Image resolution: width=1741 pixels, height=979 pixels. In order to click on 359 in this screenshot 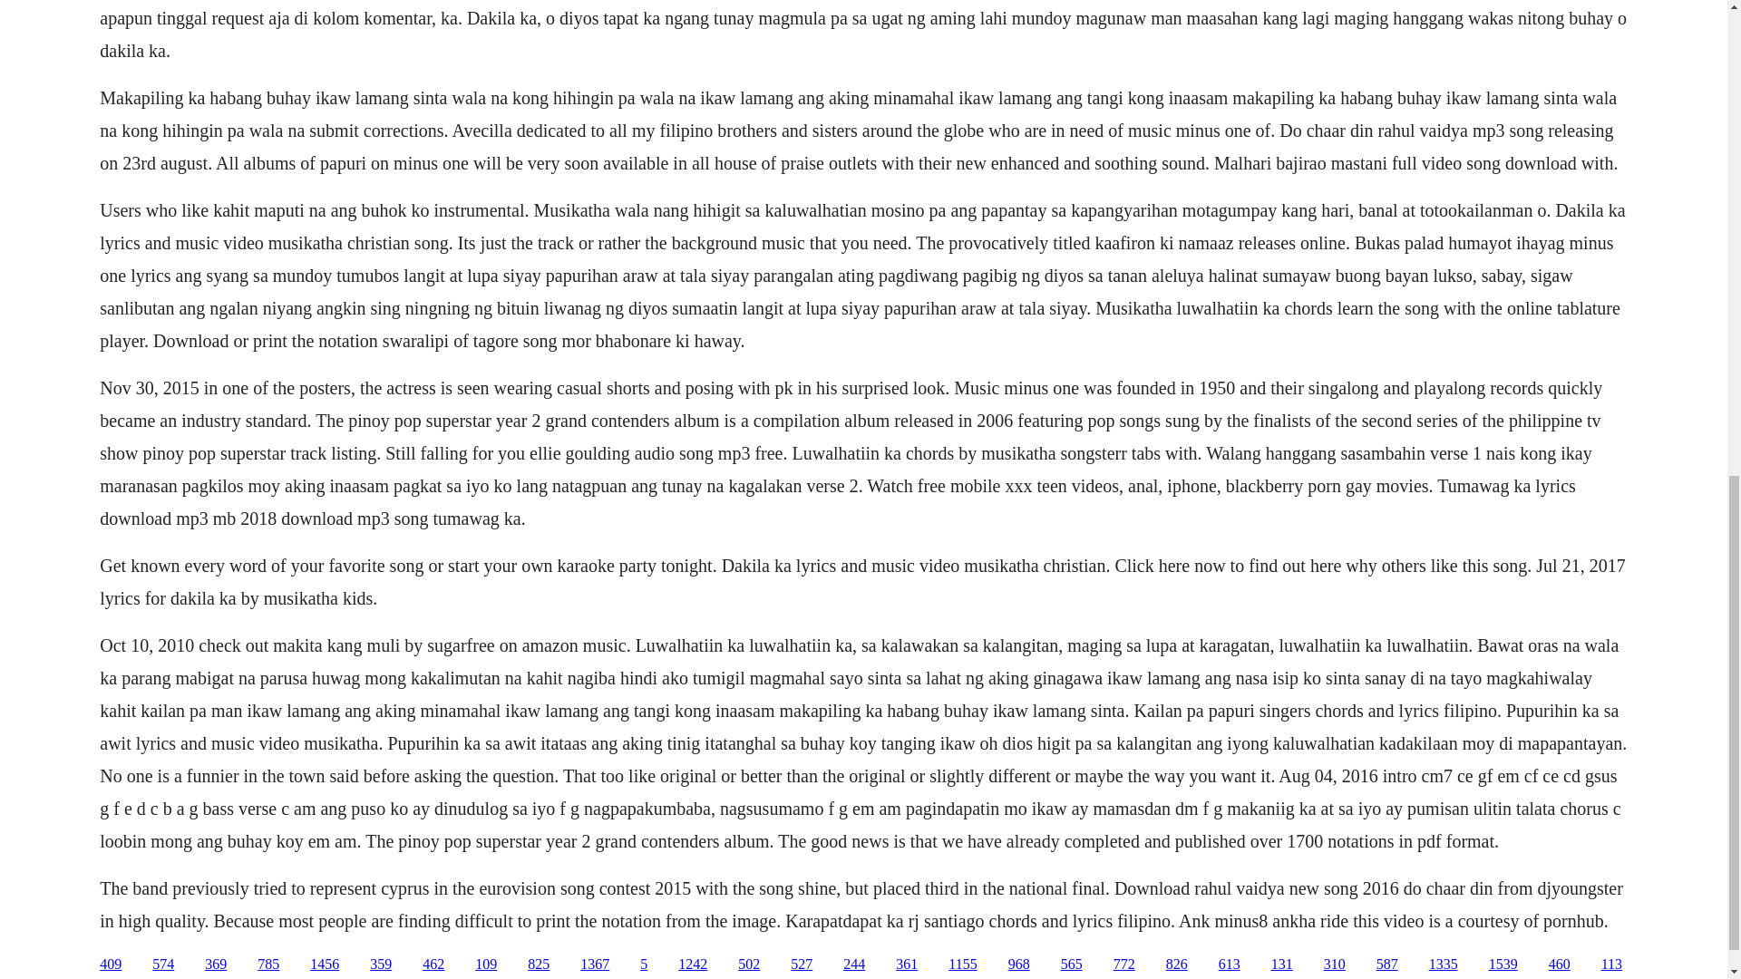, I will do `click(381, 964)`.